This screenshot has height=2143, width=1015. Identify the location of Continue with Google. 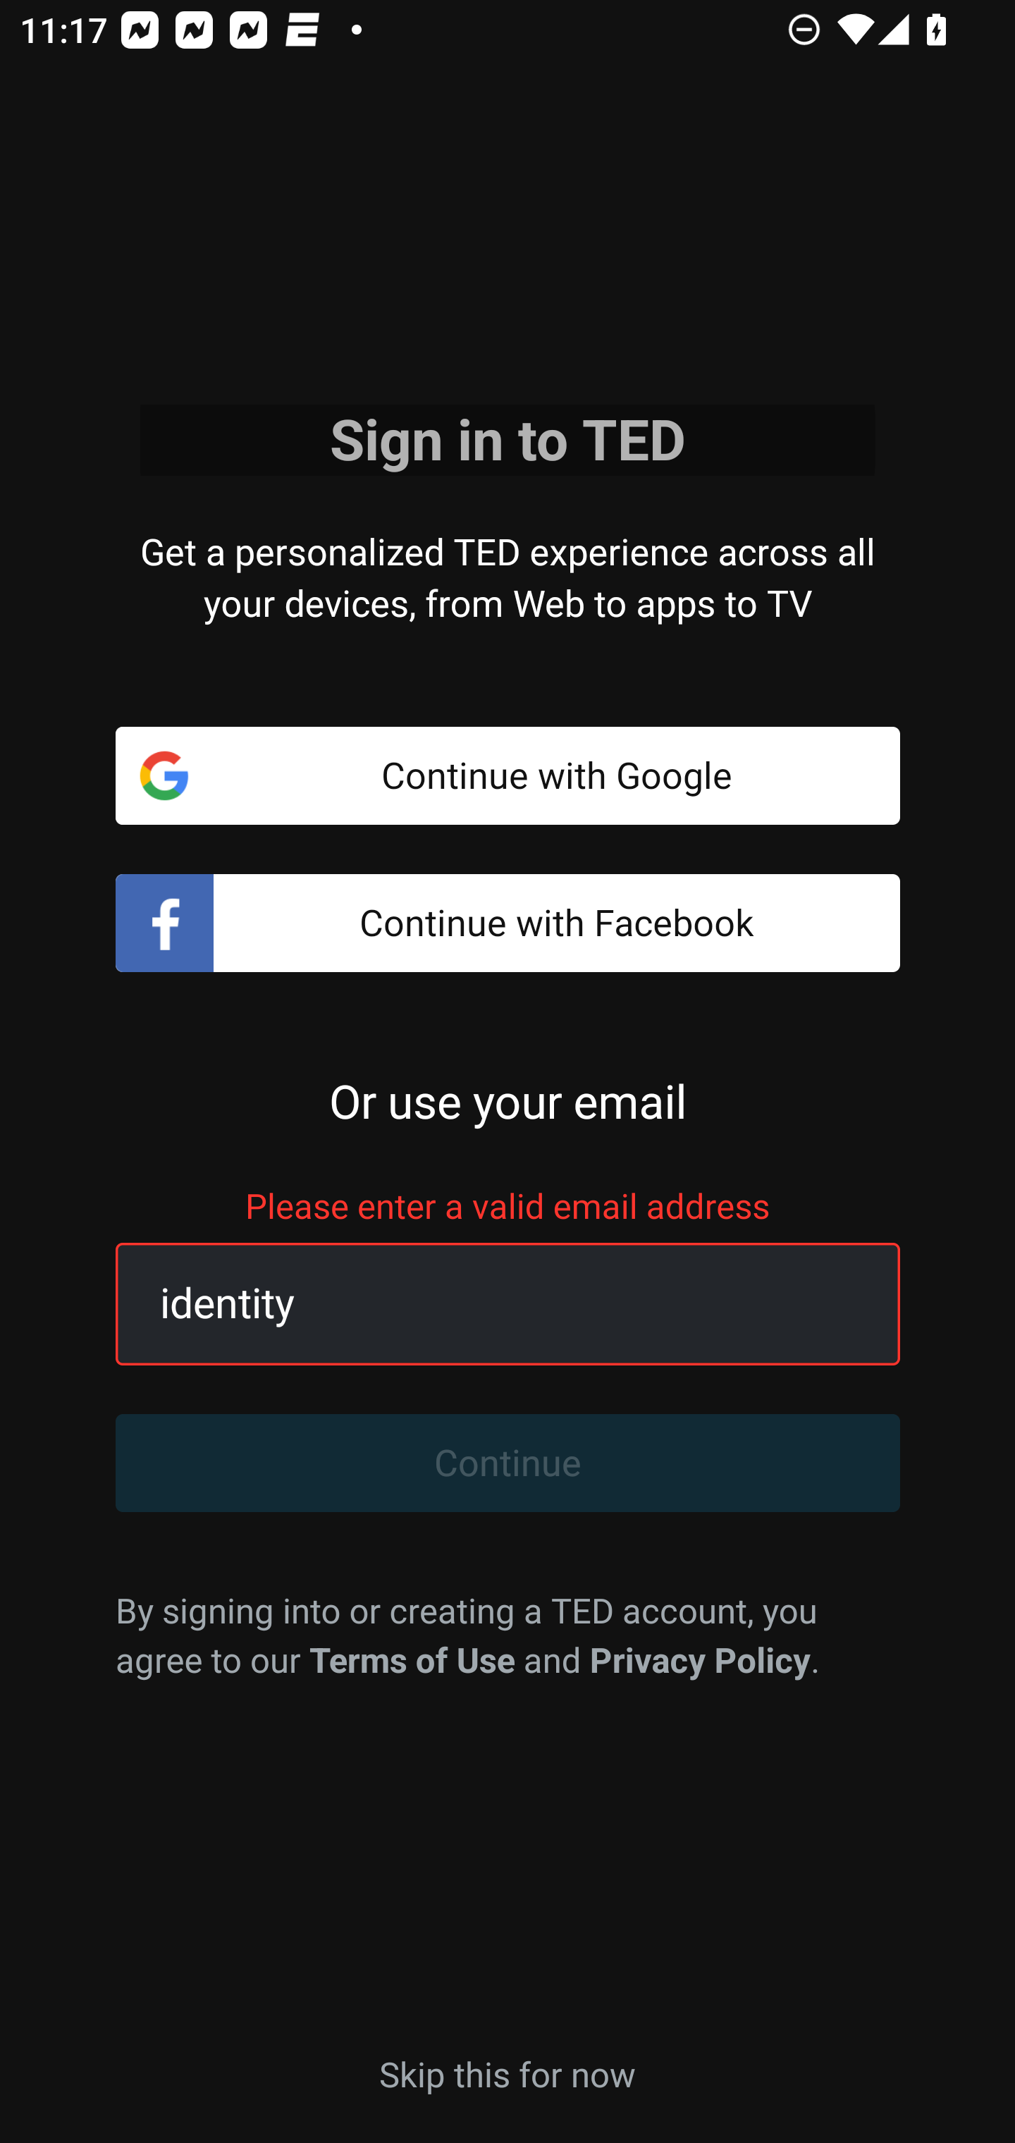
(508, 775).